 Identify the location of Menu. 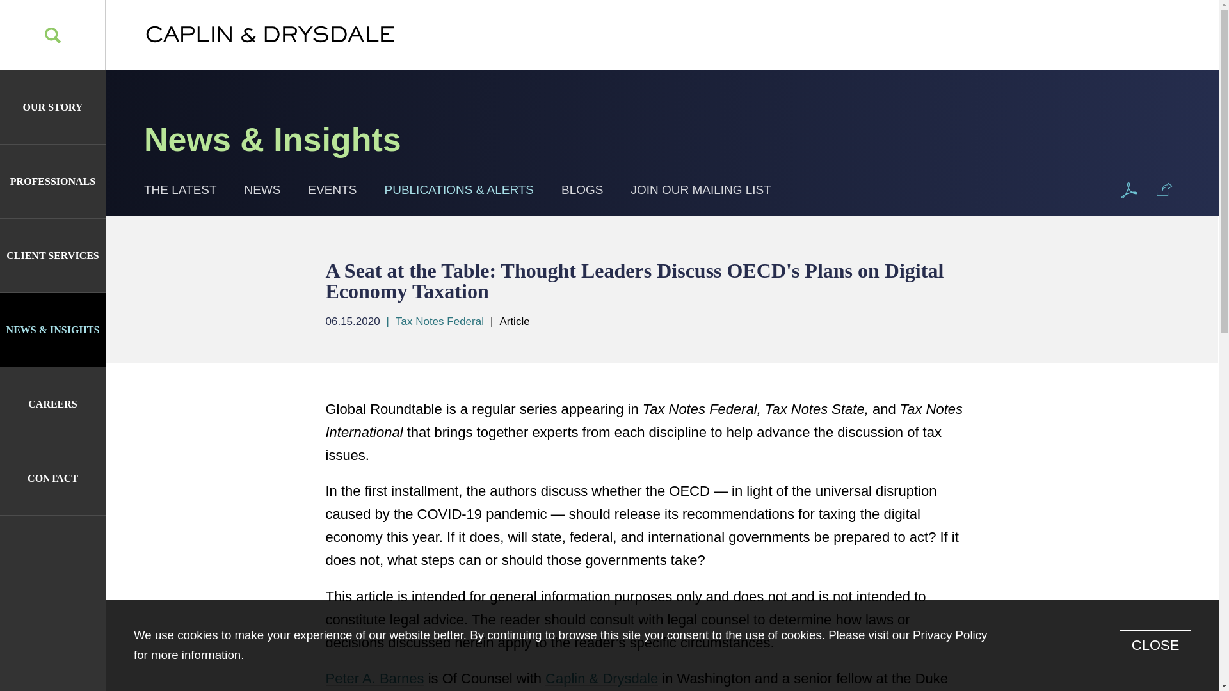
(565, 18).